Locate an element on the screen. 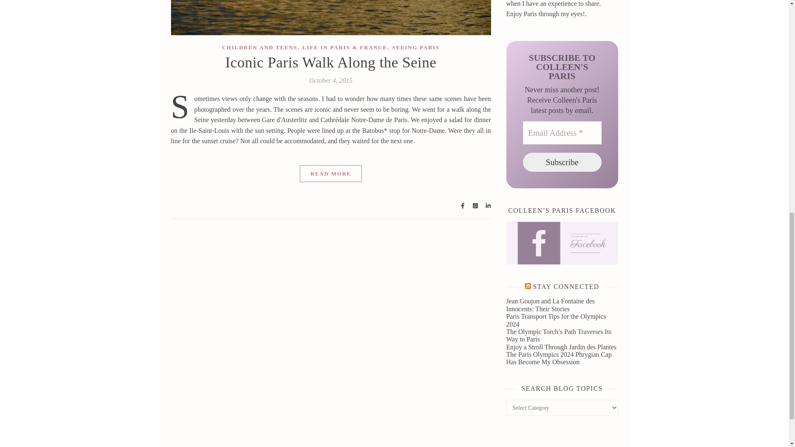  Colleen's Paris Facebook is located at coordinates (561, 243).